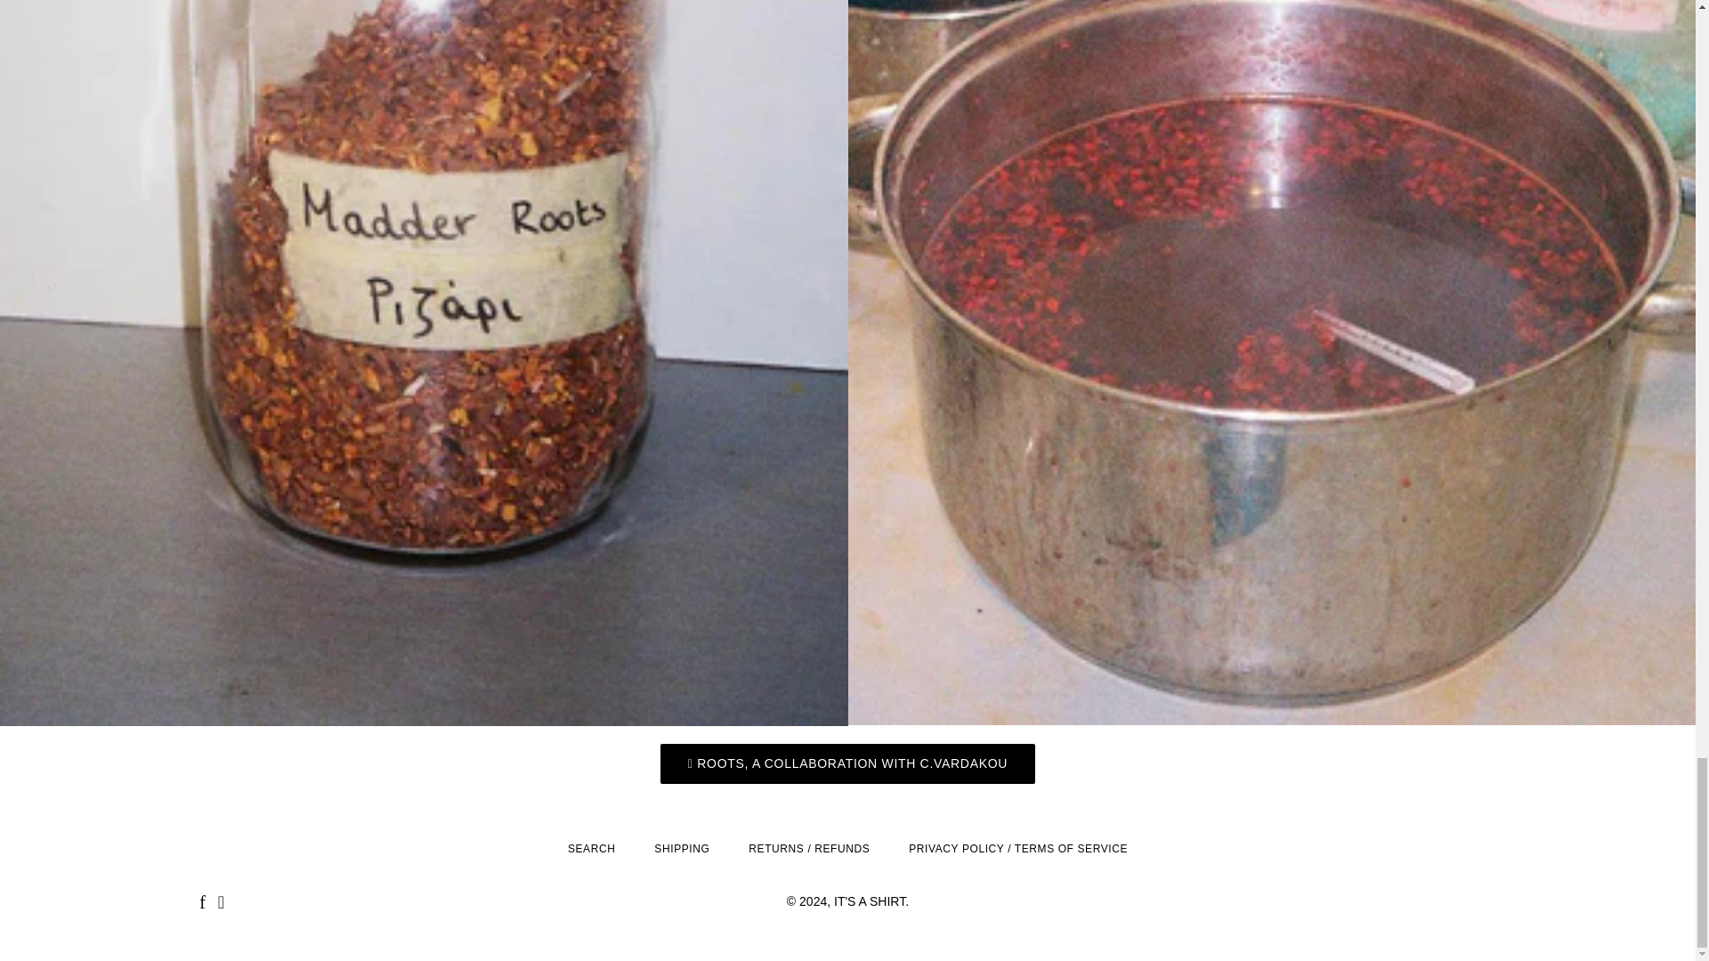 The width and height of the screenshot is (1709, 961). Describe the element at coordinates (869, 900) in the screenshot. I see `IT'S A SHIRT` at that location.